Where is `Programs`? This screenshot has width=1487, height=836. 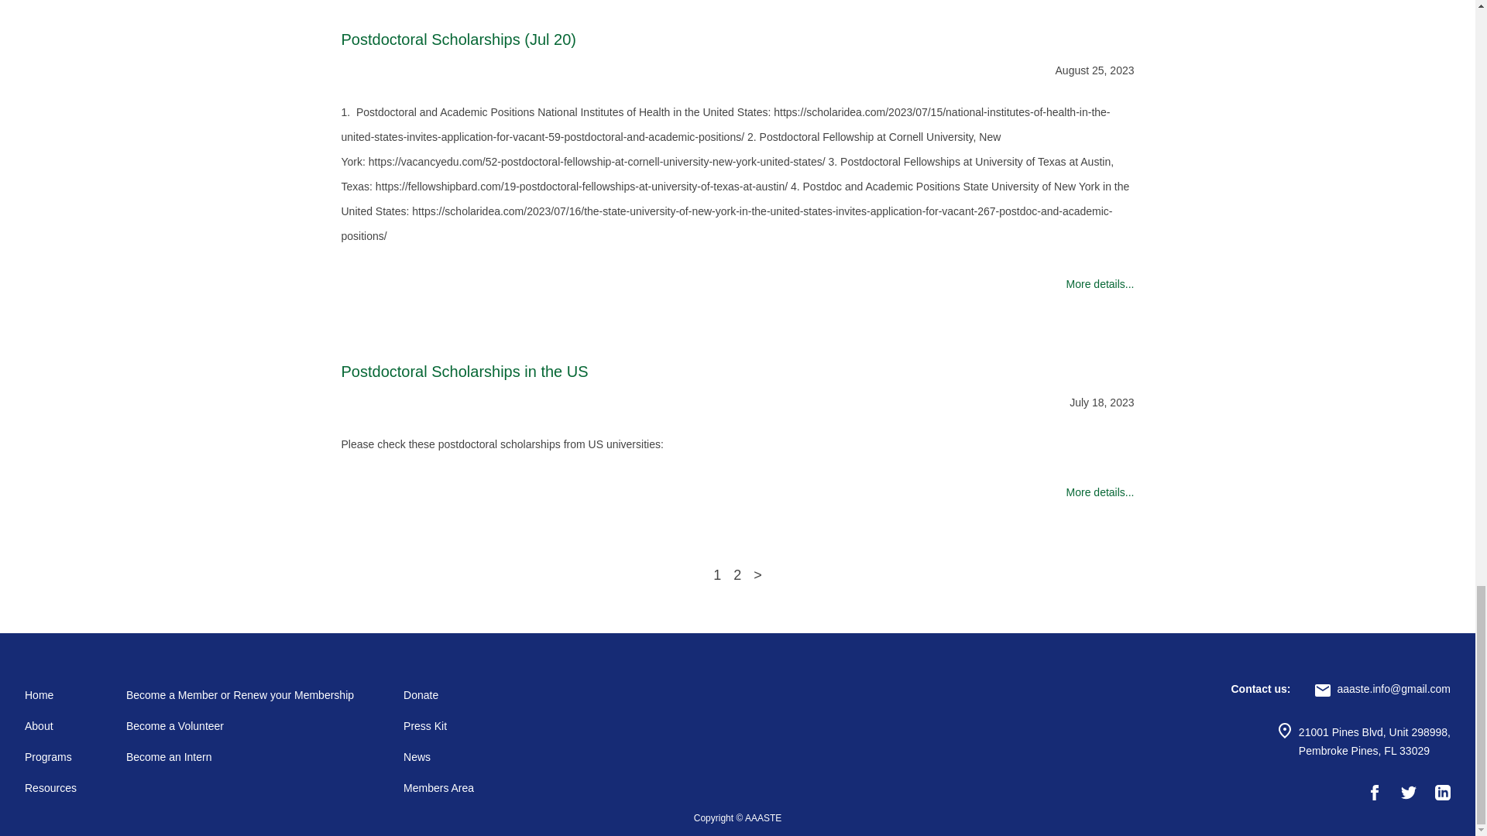
Programs is located at coordinates (48, 757).